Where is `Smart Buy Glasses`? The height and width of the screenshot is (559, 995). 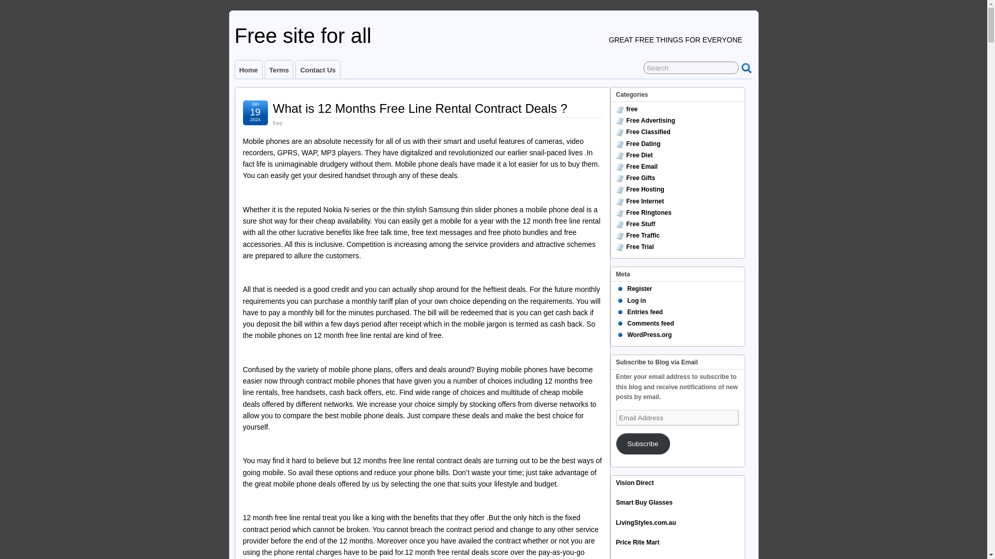 Smart Buy Glasses is located at coordinates (644, 503).